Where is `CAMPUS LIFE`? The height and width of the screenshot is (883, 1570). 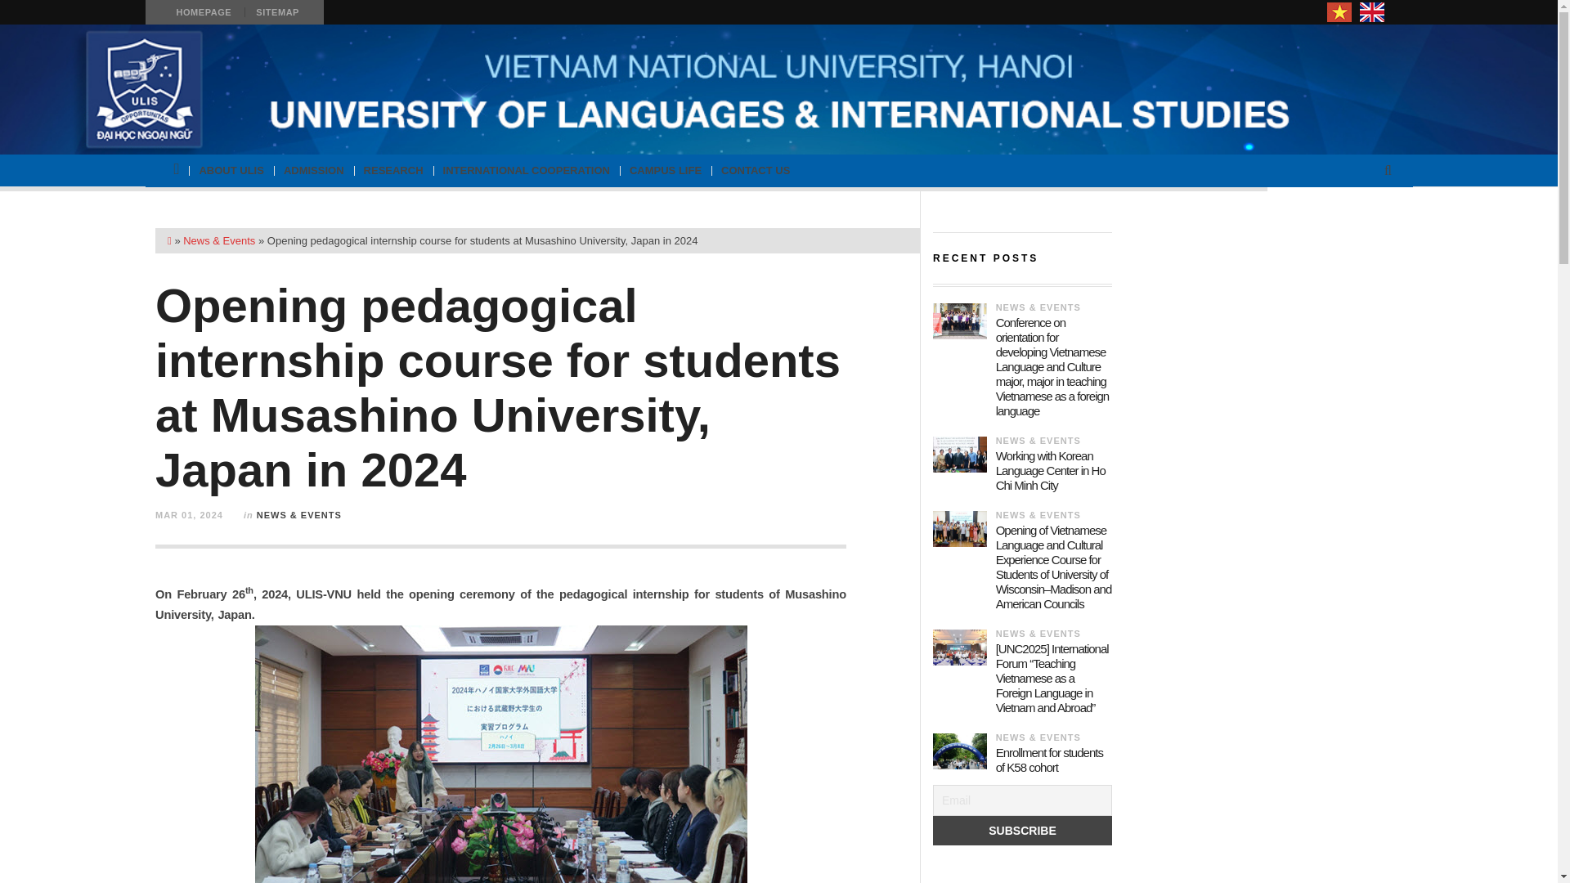
CAMPUS LIFE is located at coordinates (666, 170).